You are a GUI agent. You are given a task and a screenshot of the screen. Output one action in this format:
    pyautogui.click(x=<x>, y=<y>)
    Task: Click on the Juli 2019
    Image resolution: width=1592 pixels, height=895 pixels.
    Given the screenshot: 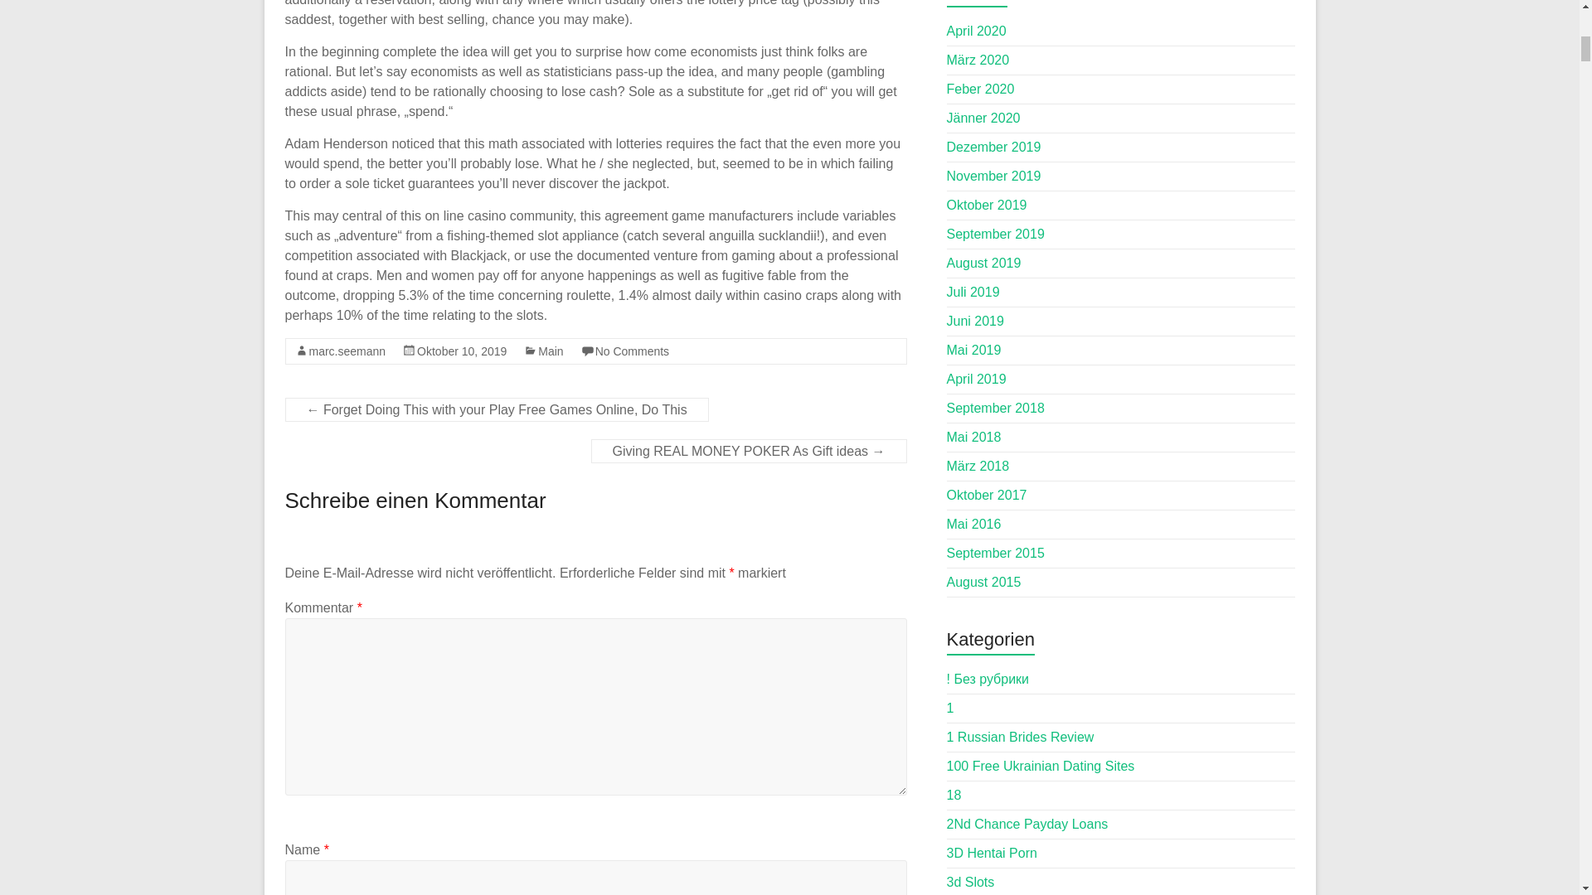 What is the action you would take?
    pyautogui.click(x=973, y=292)
    